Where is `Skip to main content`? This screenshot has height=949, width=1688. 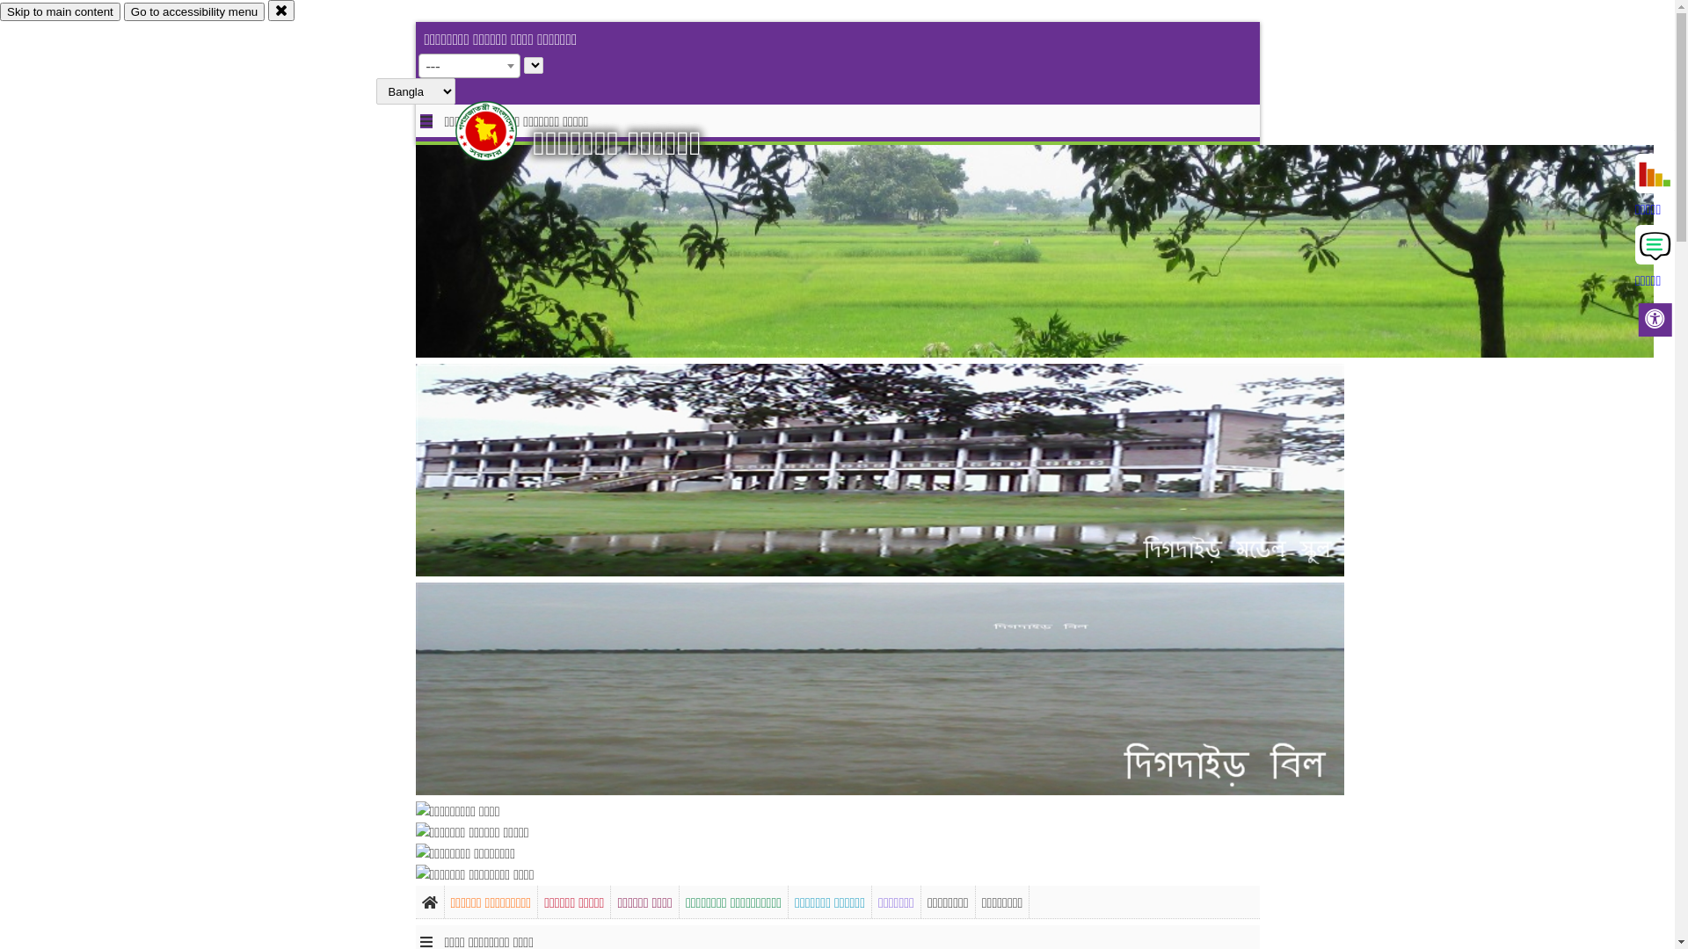
Skip to main content is located at coordinates (60, 12).